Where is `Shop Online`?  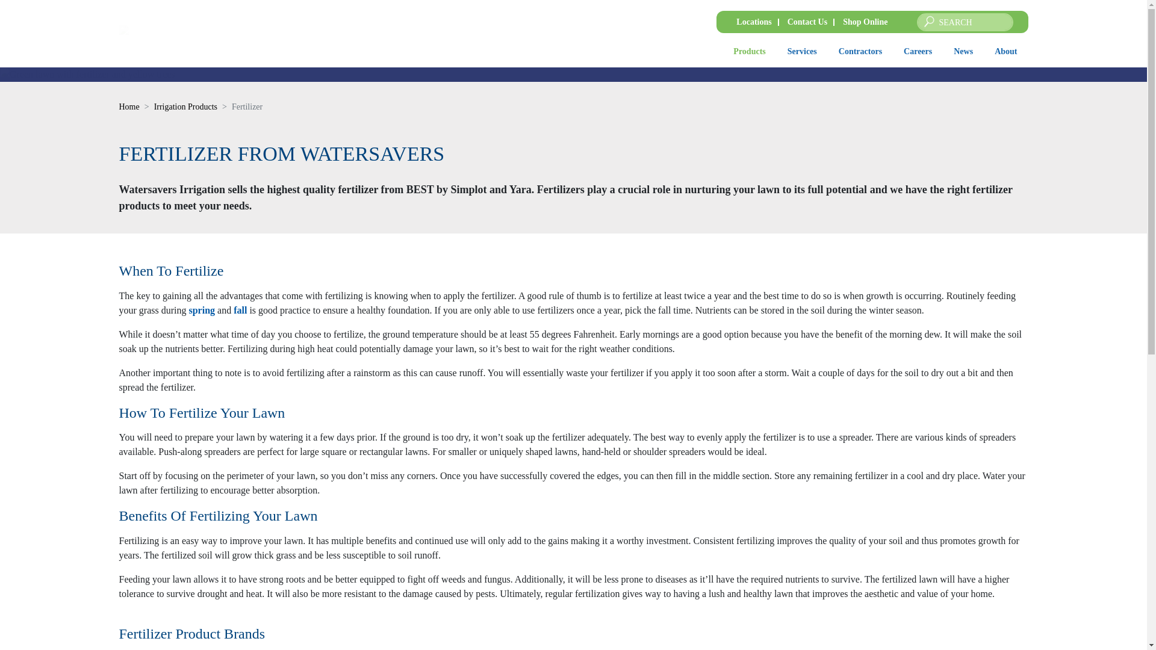
Shop Online is located at coordinates (865, 22).